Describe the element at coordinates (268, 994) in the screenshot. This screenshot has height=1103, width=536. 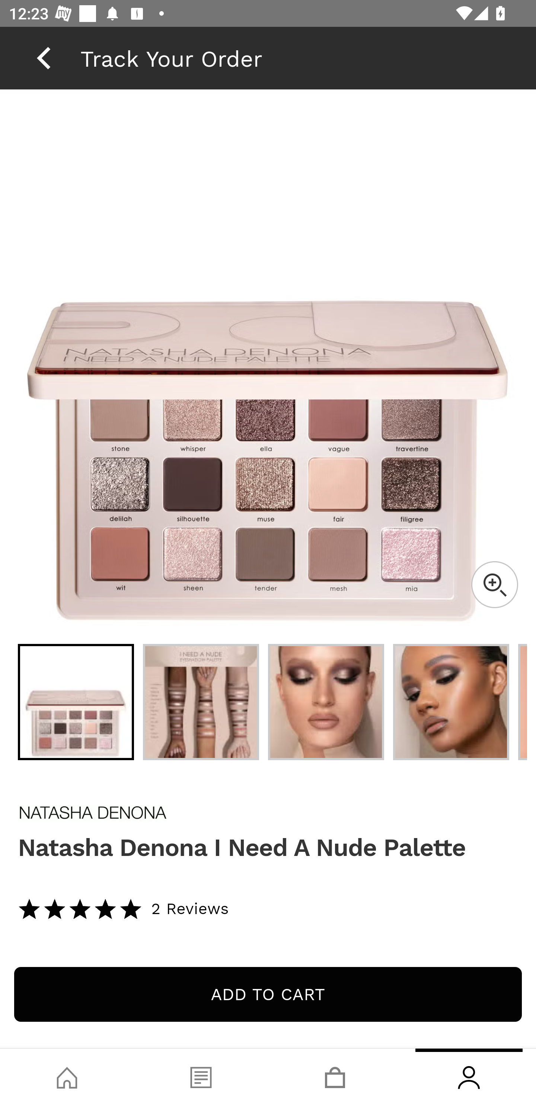
I see `Add to cart` at that location.